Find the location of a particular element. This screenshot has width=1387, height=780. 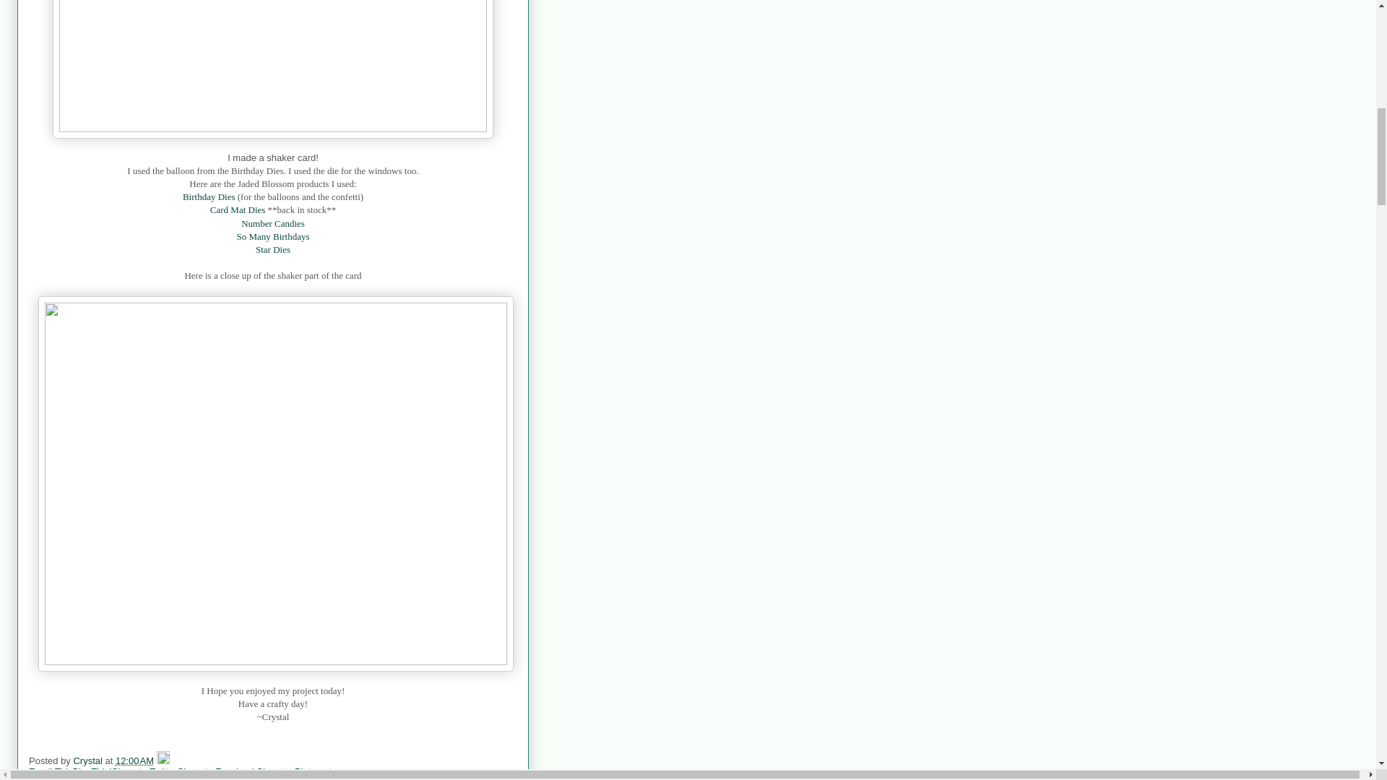

Star Dies is located at coordinates (272, 250).